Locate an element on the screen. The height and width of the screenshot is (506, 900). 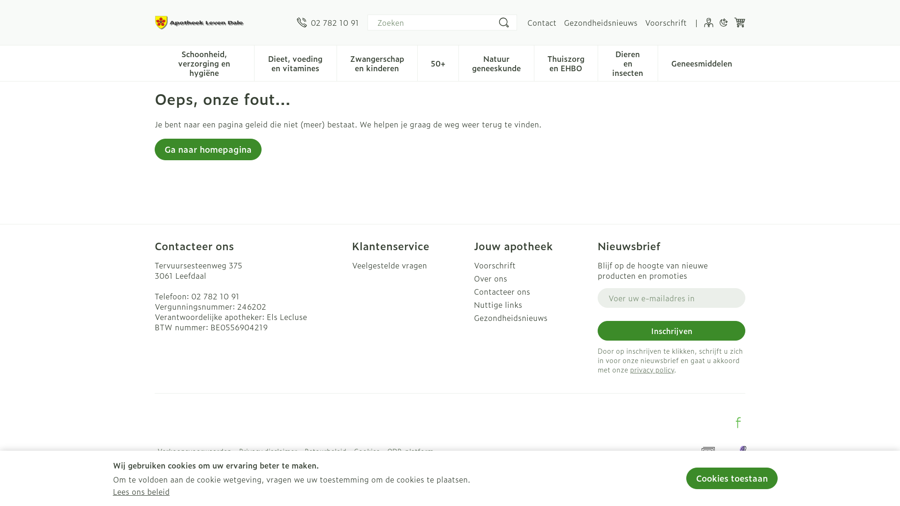
Contact is located at coordinates (542, 22).